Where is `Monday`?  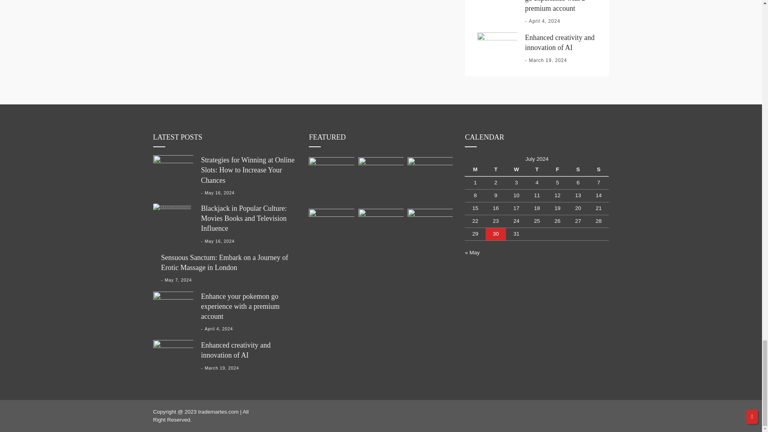
Monday is located at coordinates (475, 170).